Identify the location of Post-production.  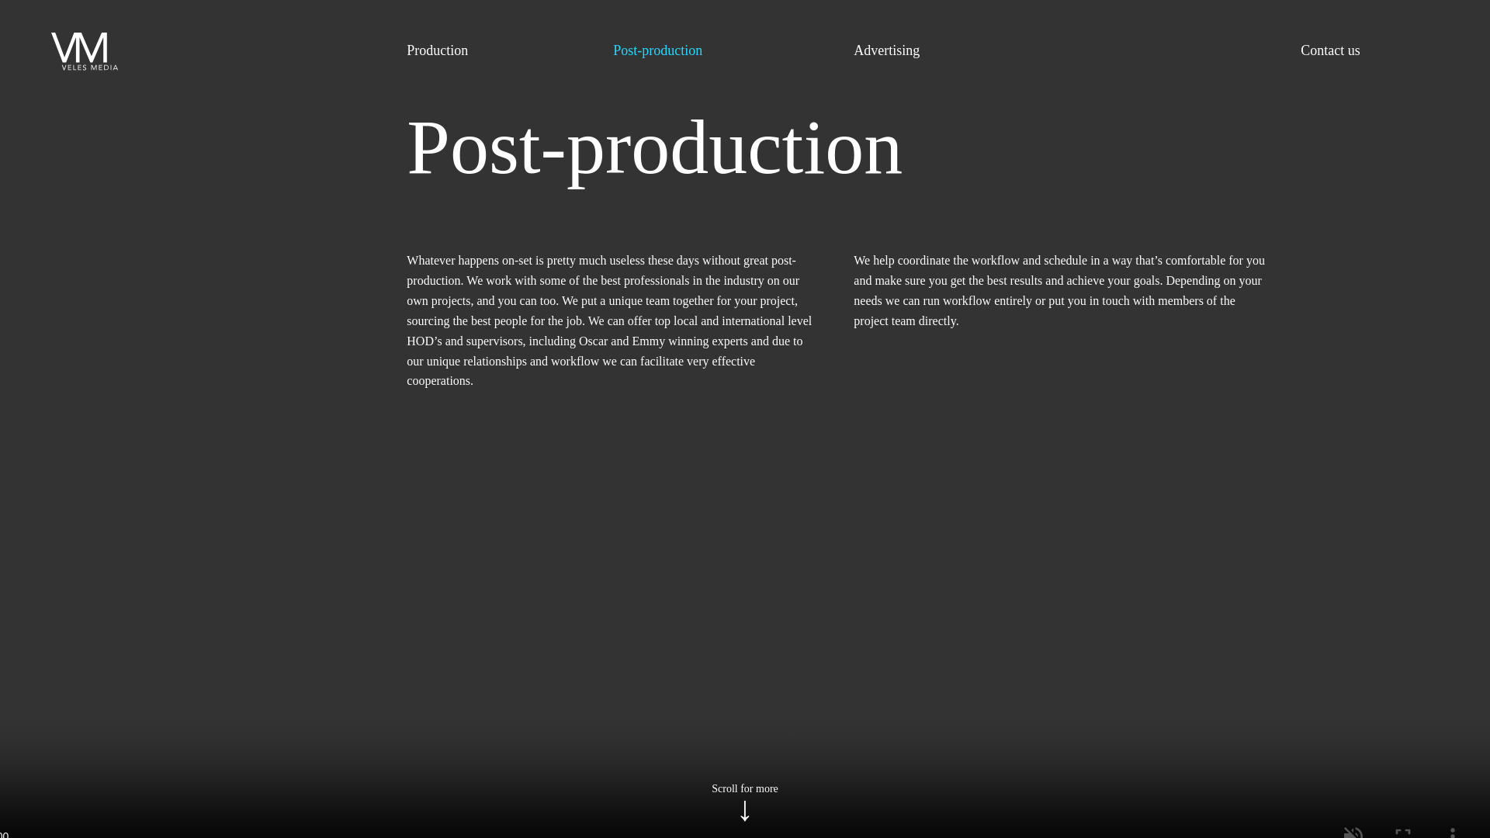
(657, 51).